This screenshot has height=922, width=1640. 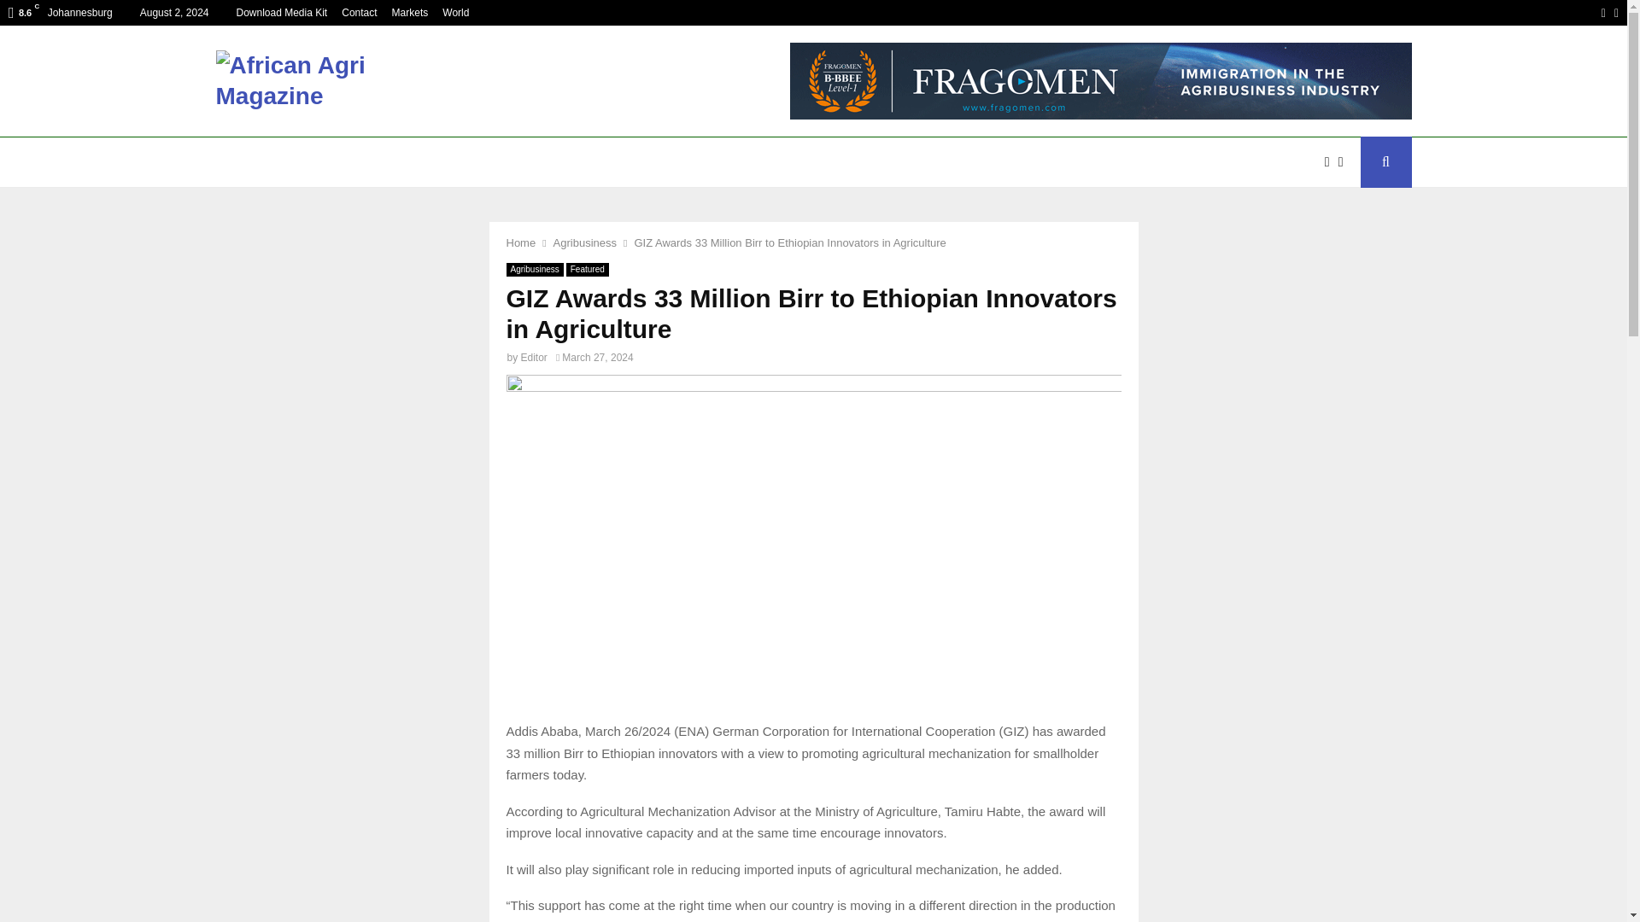 What do you see at coordinates (343, 162) in the screenshot?
I see `AGRIBUSINESS` at bounding box center [343, 162].